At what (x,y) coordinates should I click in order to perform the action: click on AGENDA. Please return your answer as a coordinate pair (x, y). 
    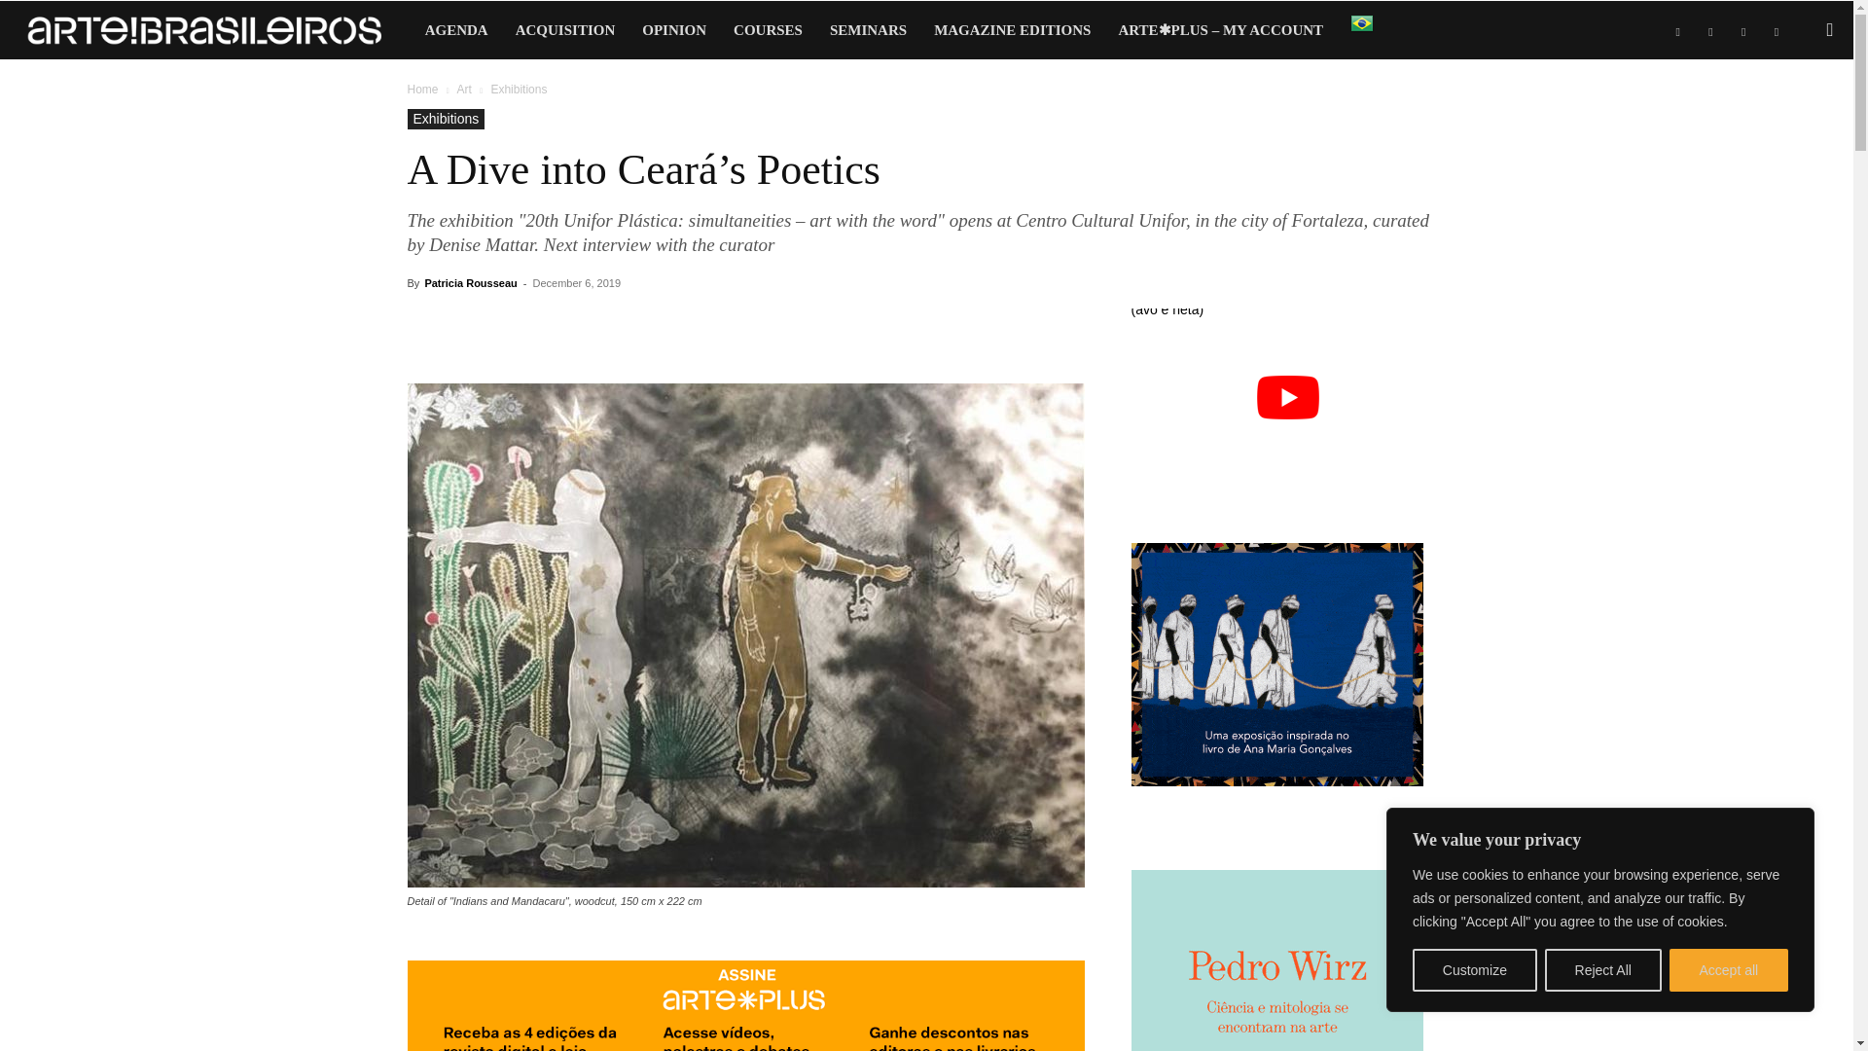
    Looking at the image, I should click on (456, 29).